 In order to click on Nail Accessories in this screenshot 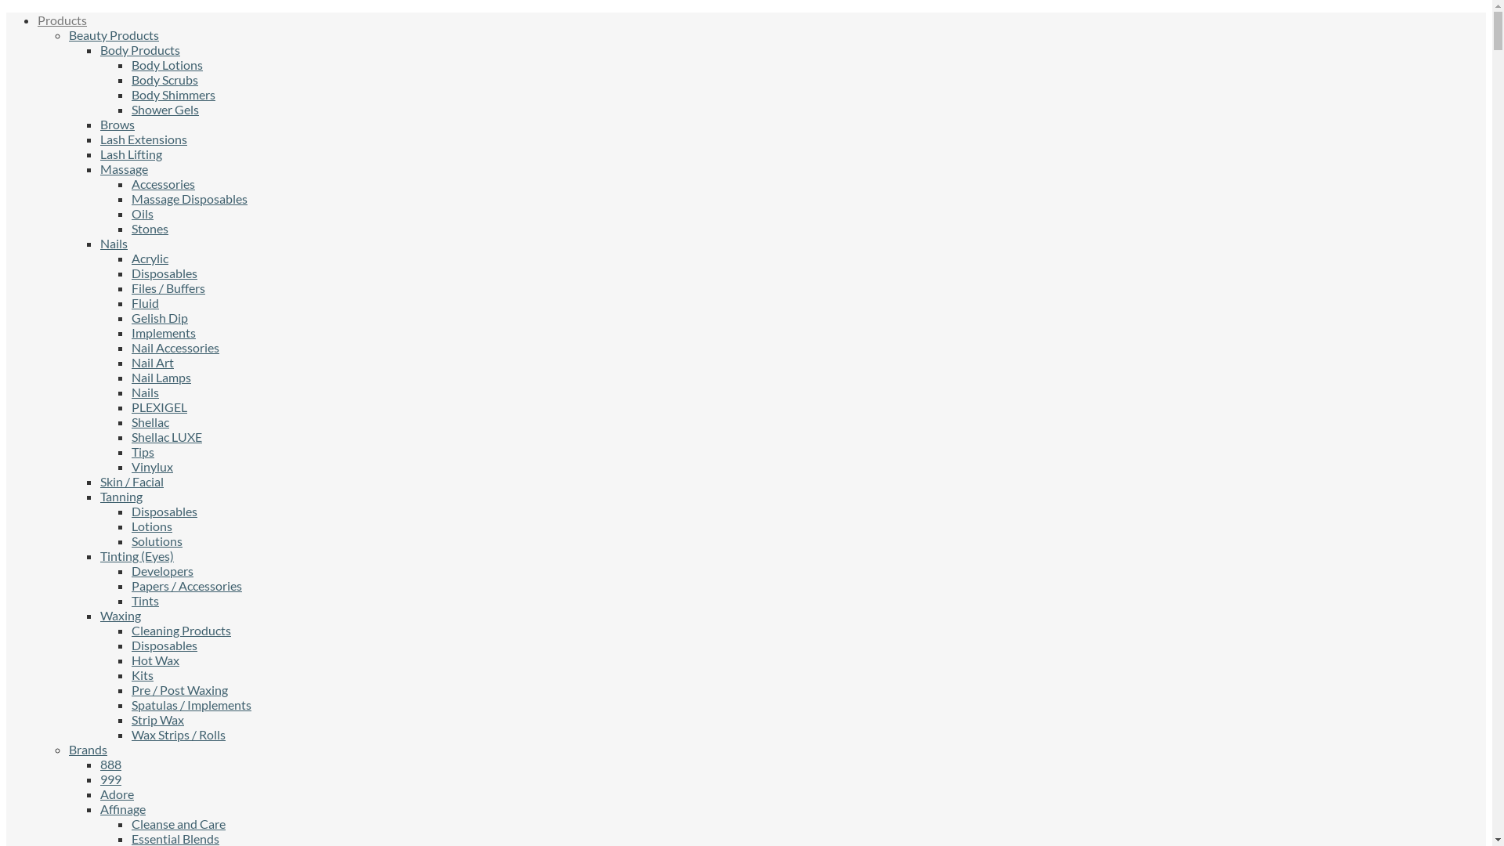, I will do `click(175, 348)`.